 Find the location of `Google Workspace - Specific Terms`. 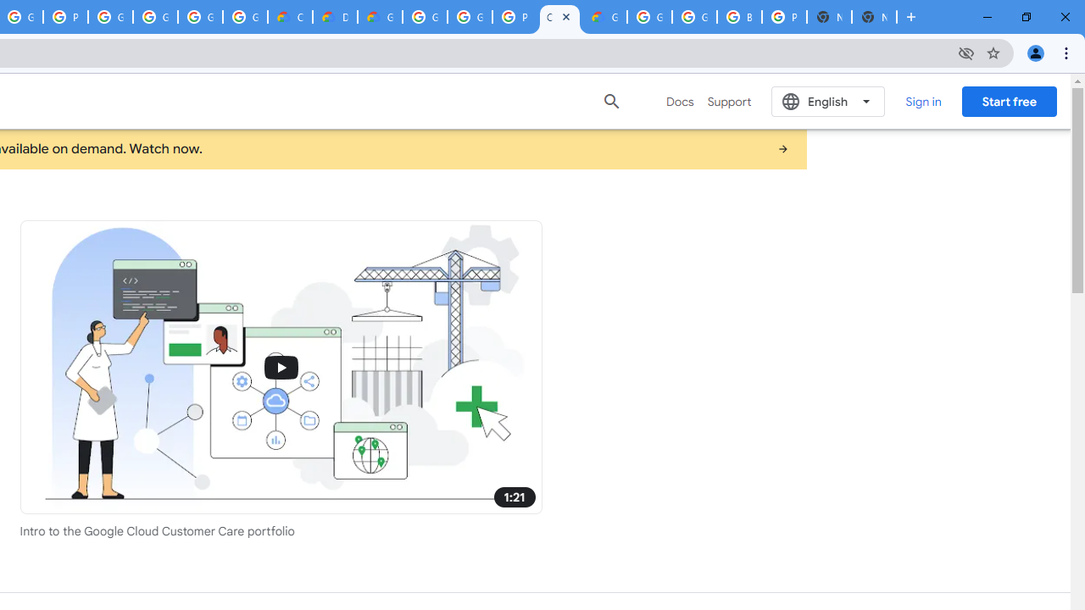

Google Workspace - Specific Terms is located at coordinates (245, 17).